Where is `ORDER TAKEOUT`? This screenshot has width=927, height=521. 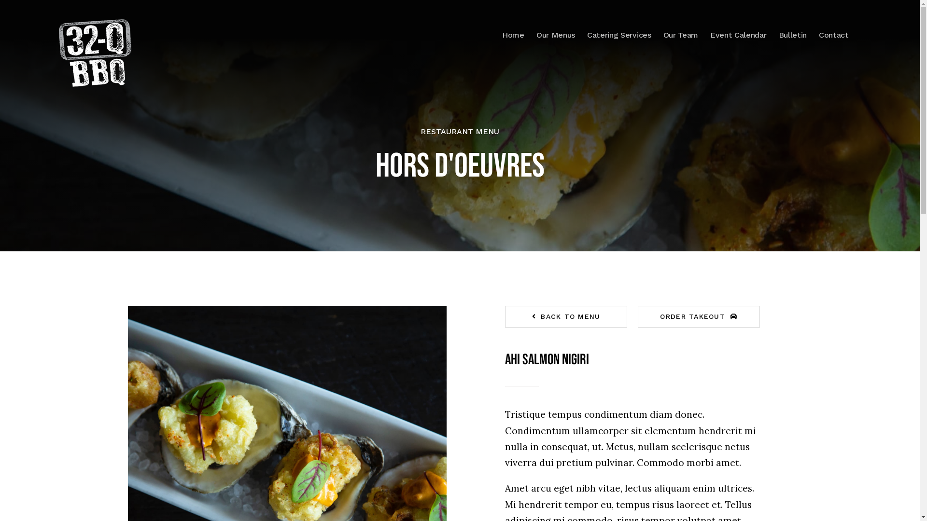 ORDER TAKEOUT is located at coordinates (699, 316).